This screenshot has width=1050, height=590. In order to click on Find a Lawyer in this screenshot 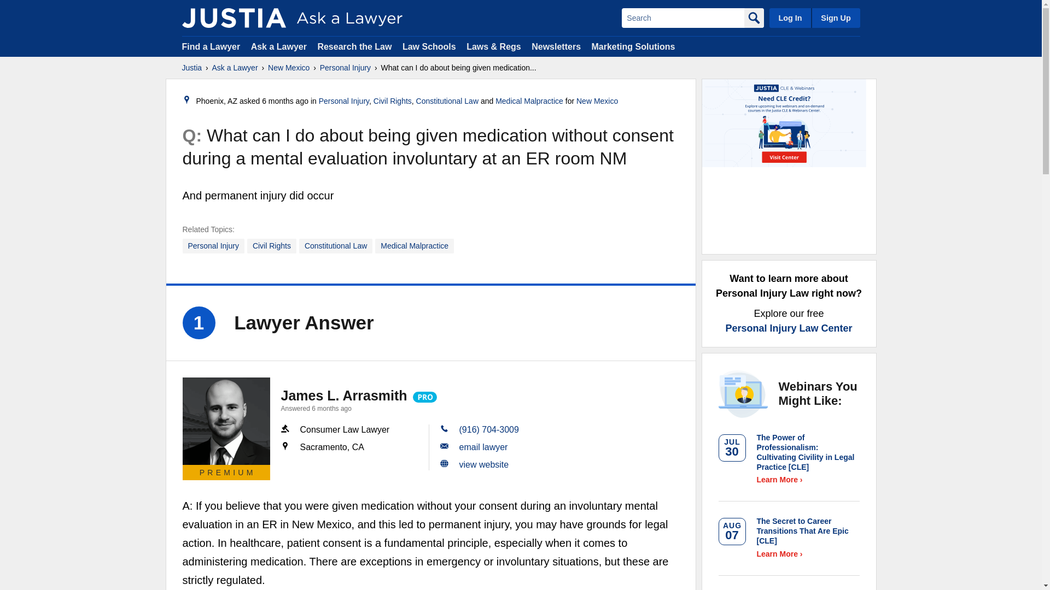, I will do `click(211, 46)`.